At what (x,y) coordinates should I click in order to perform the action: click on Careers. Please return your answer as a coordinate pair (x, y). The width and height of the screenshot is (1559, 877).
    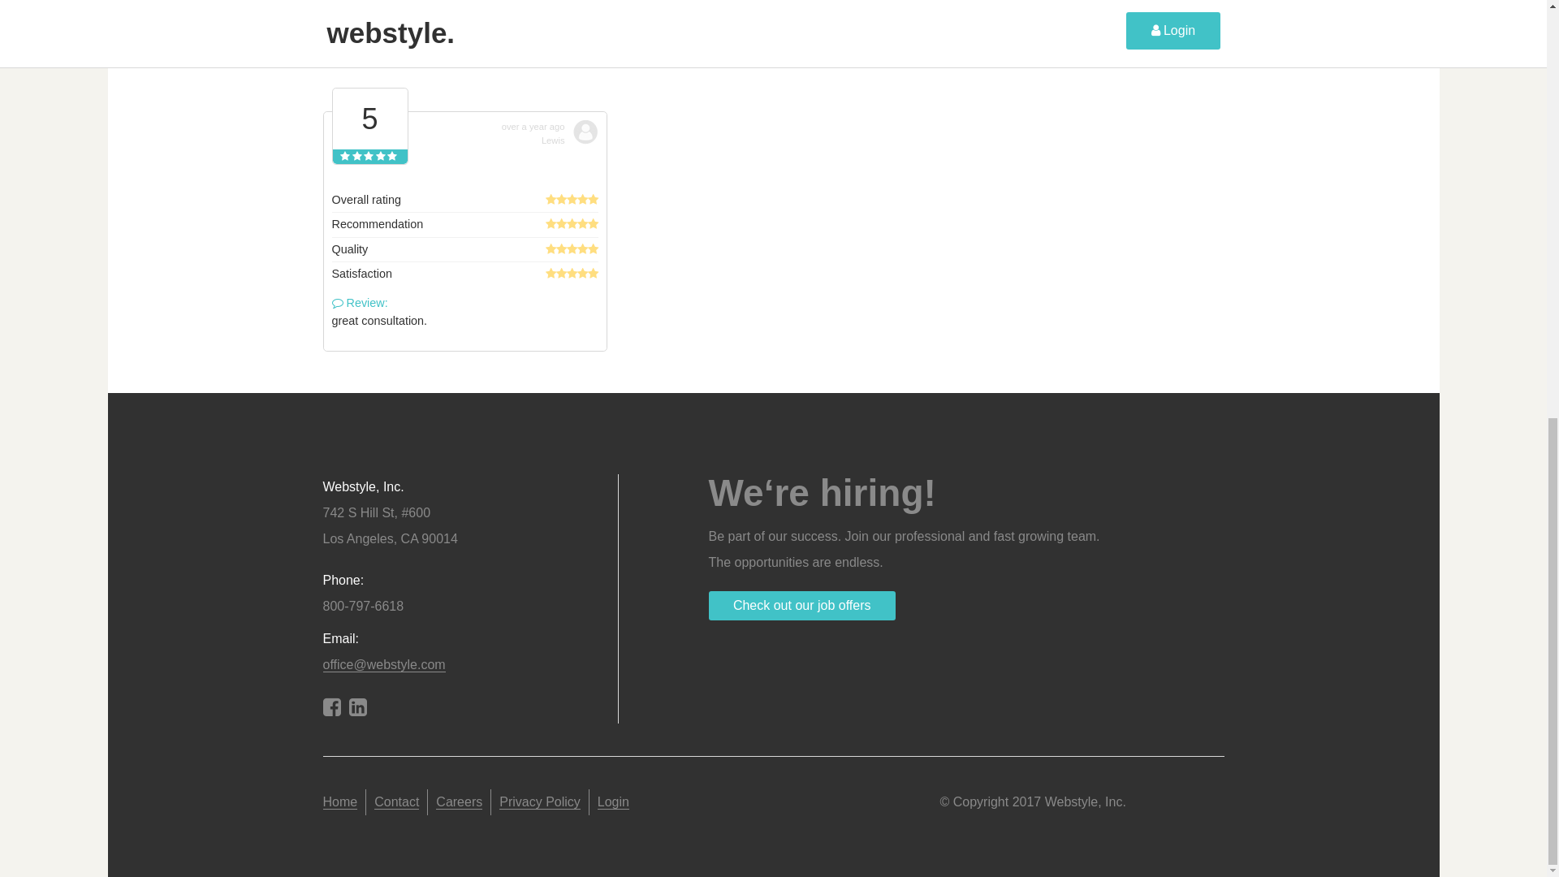
    Looking at the image, I should click on (459, 801).